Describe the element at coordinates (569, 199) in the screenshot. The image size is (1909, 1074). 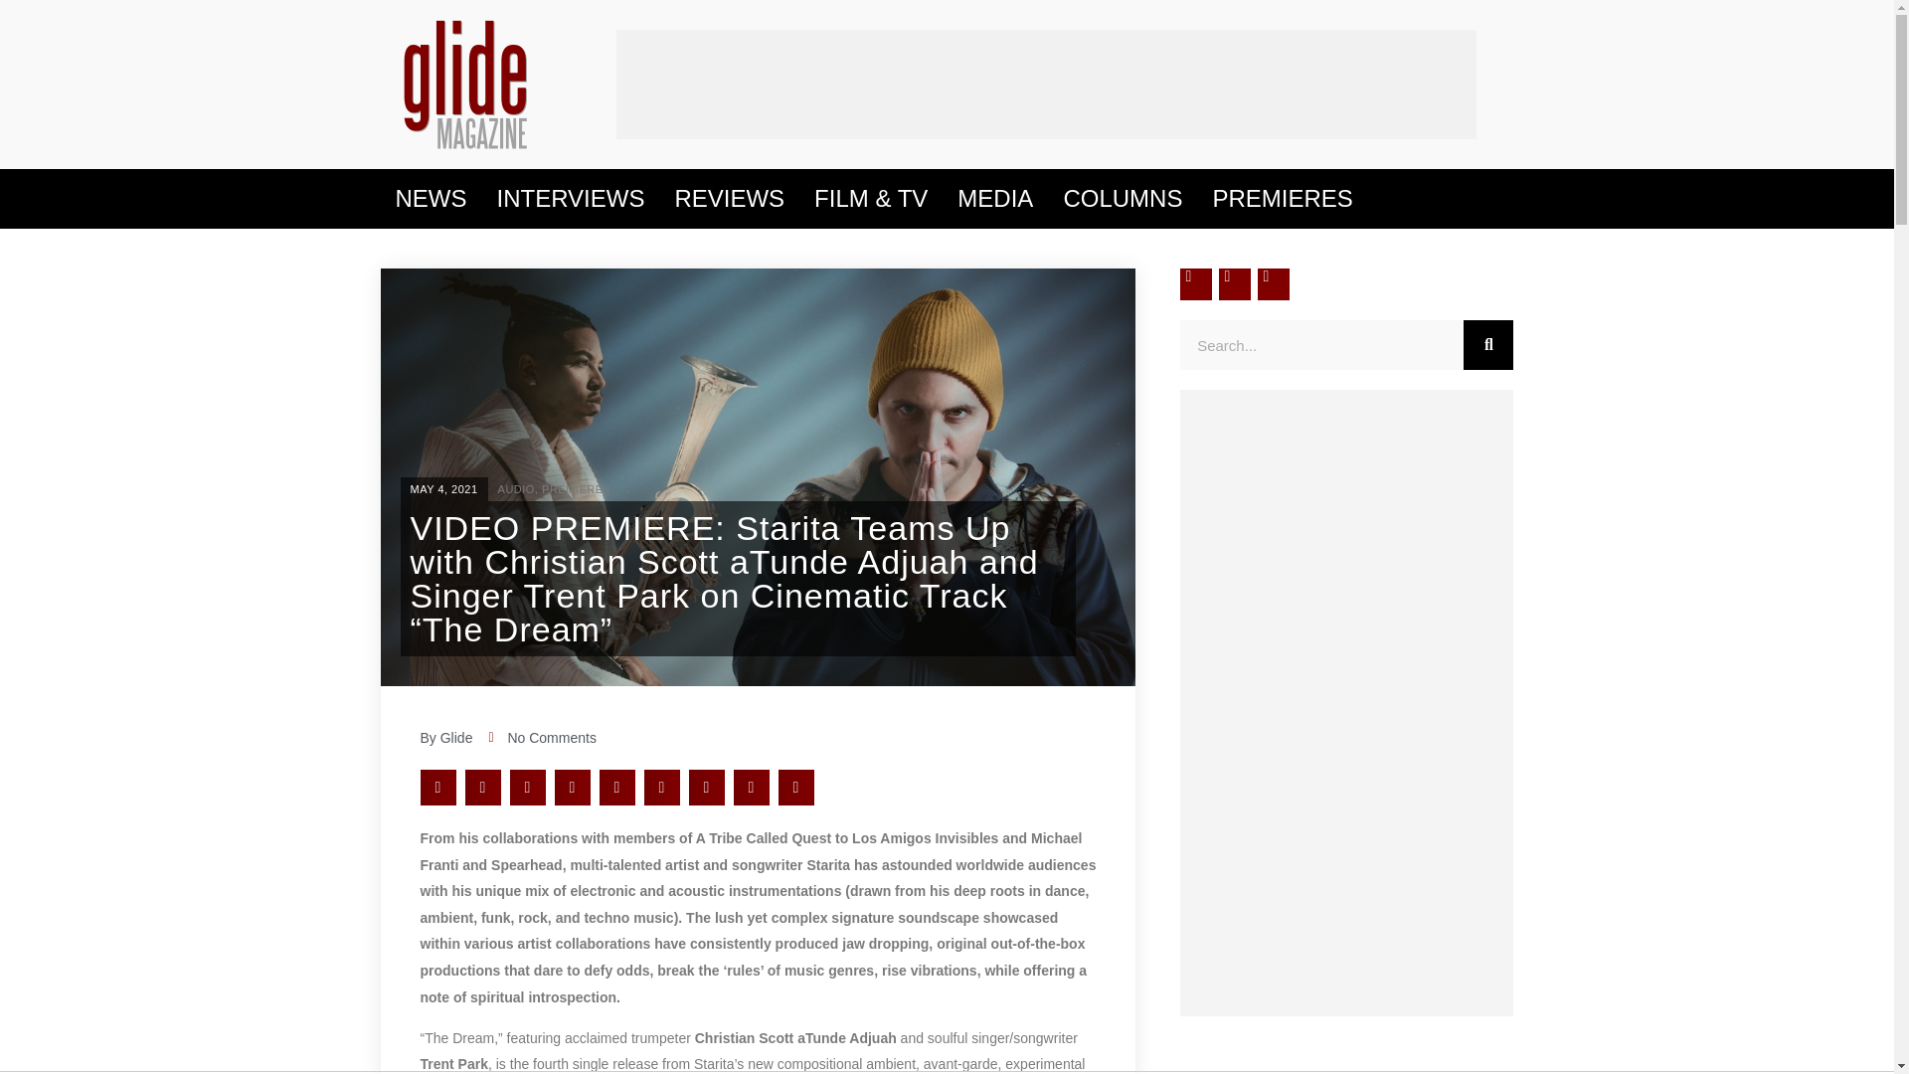
I see `INTERVIEWS` at that location.